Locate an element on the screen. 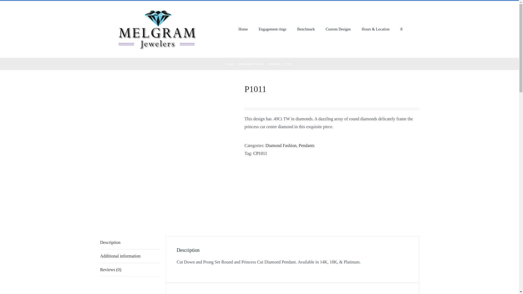 Image resolution: width=523 pixels, height=294 pixels. Diamond Fashion is located at coordinates (281, 145).